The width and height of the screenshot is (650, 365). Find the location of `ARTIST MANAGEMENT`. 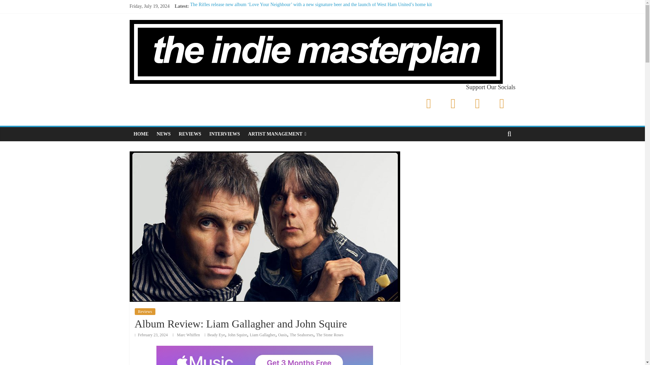

ARTIST MANAGEMENT is located at coordinates (277, 134).